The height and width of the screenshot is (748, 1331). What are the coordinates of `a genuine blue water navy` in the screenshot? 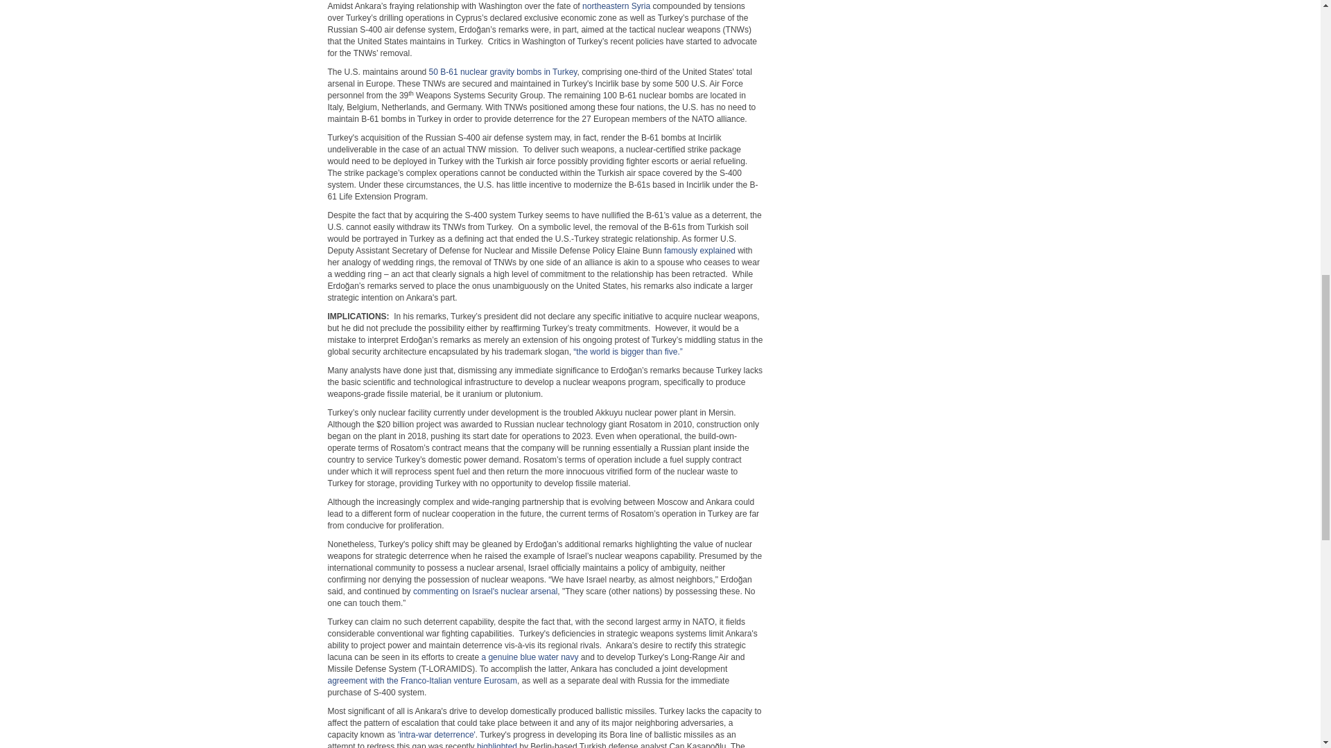 It's located at (529, 657).